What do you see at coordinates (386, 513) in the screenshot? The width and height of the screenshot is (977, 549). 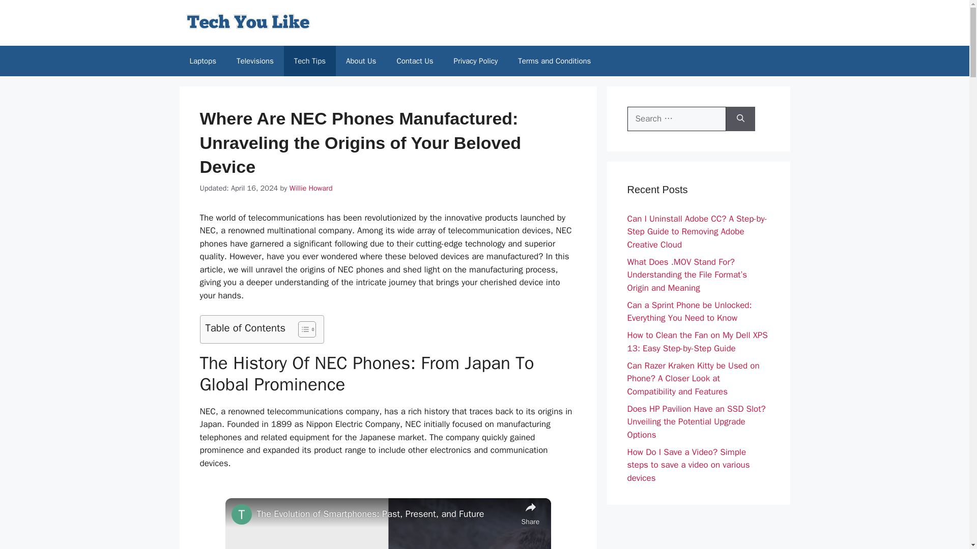 I see `The Evolution of Smartphones: Past, Present, and Future` at bounding box center [386, 513].